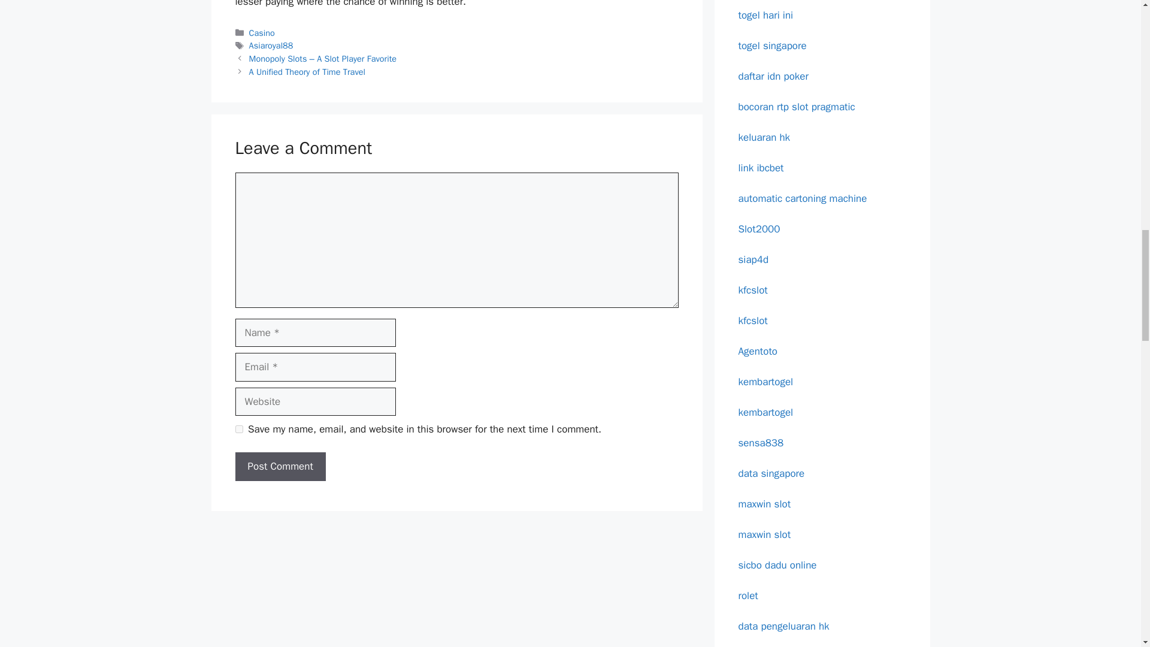 Image resolution: width=1150 pixels, height=647 pixels. What do you see at coordinates (262, 32) in the screenshot?
I see `Casino` at bounding box center [262, 32].